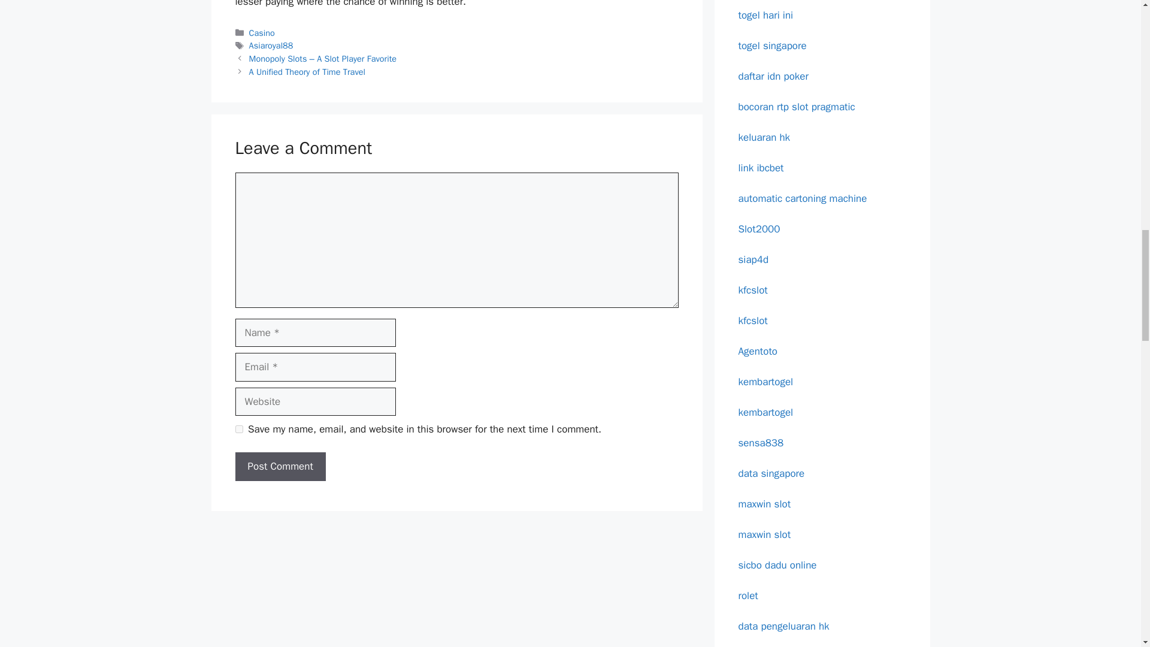 Image resolution: width=1150 pixels, height=647 pixels. What do you see at coordinates (262, 32) in the screenshot?
I see `Casino` at bounding box center [262, 32].